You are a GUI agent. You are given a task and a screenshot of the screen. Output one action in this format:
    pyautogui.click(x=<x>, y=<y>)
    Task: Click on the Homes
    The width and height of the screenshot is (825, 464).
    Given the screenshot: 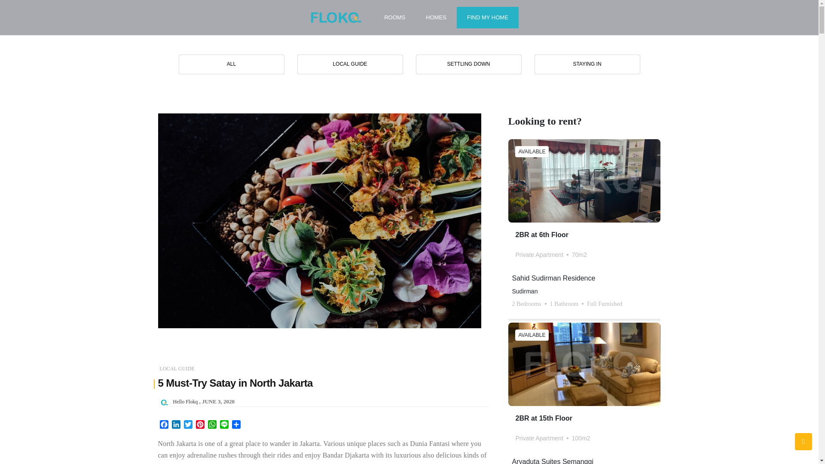 What is the action you would take?
    pyautogui.click(x=436, y=17)
    